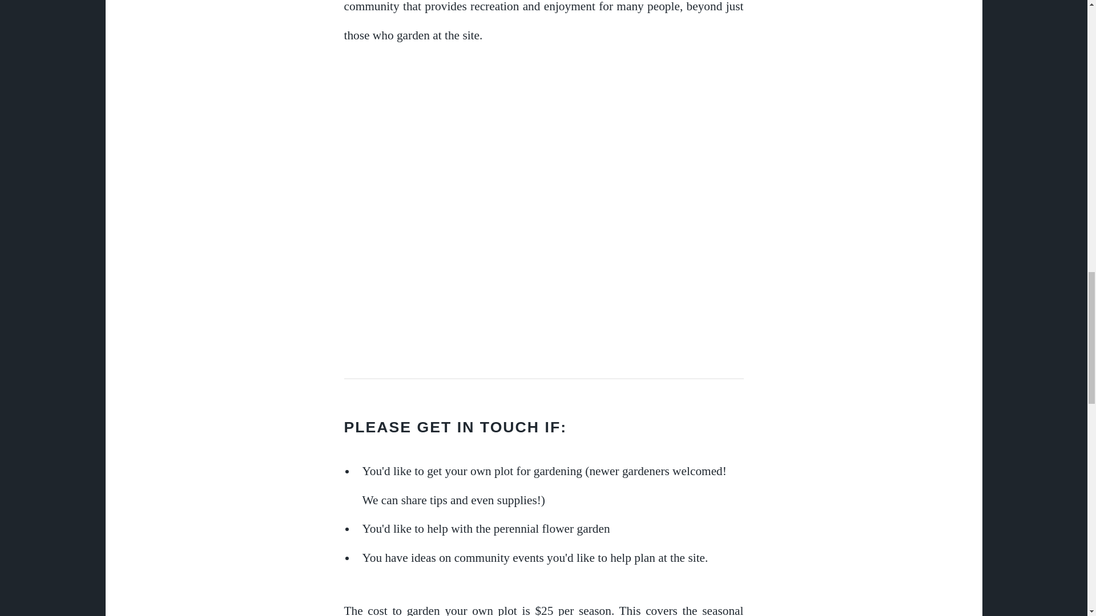 The height and width of the screenshot is (616, 1096). Describe the element at coordinates (478, 427) in the screenshot. I see `GET IN TOUCH` at that location.